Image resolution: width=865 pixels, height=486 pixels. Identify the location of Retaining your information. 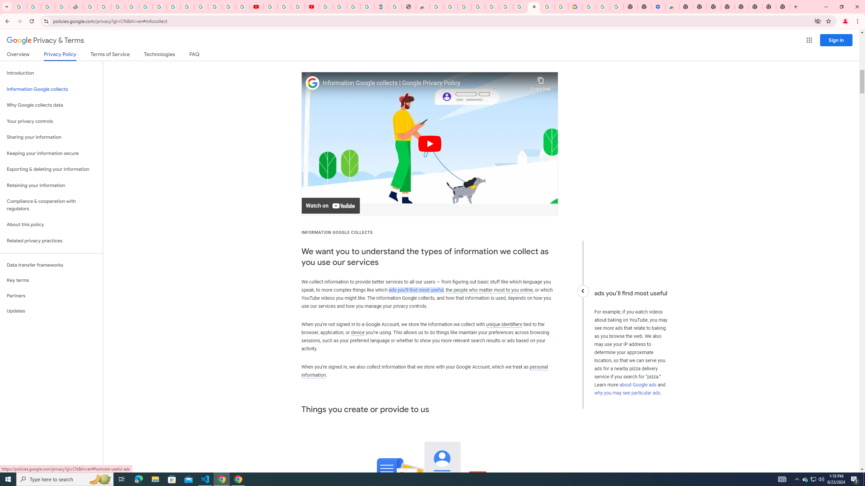
(51, 186).